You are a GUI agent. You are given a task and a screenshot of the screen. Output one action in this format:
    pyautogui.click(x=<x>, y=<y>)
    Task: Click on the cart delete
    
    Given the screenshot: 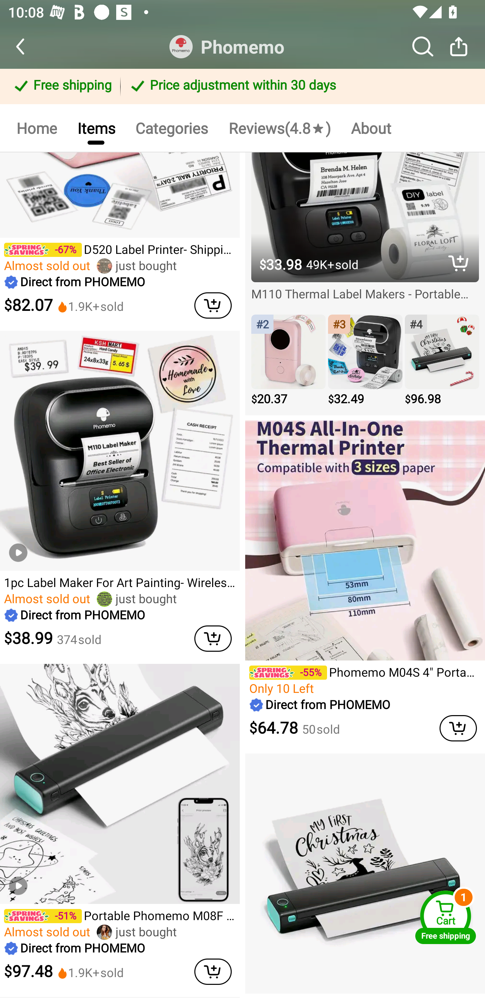 What is the action you would take?
    pyautogui.click(x=213, y=639)
    